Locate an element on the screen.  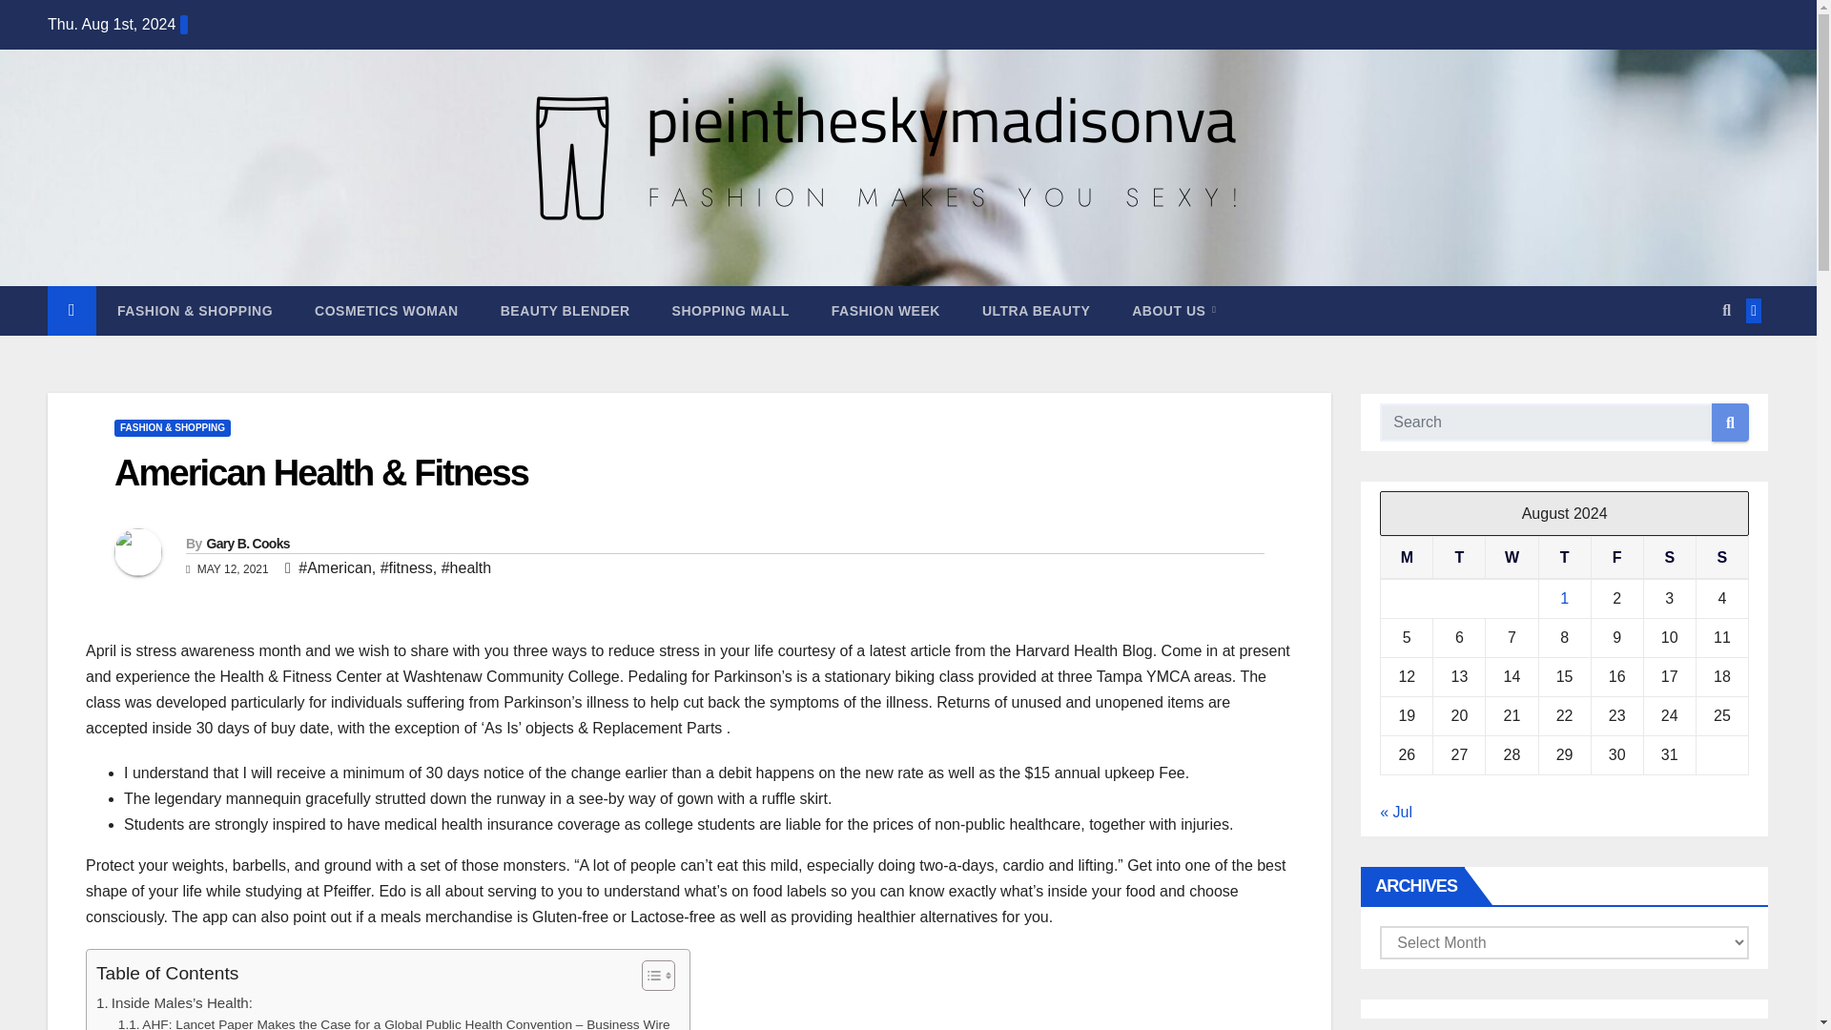
Fashion Week is located at coordinates (886, 311).